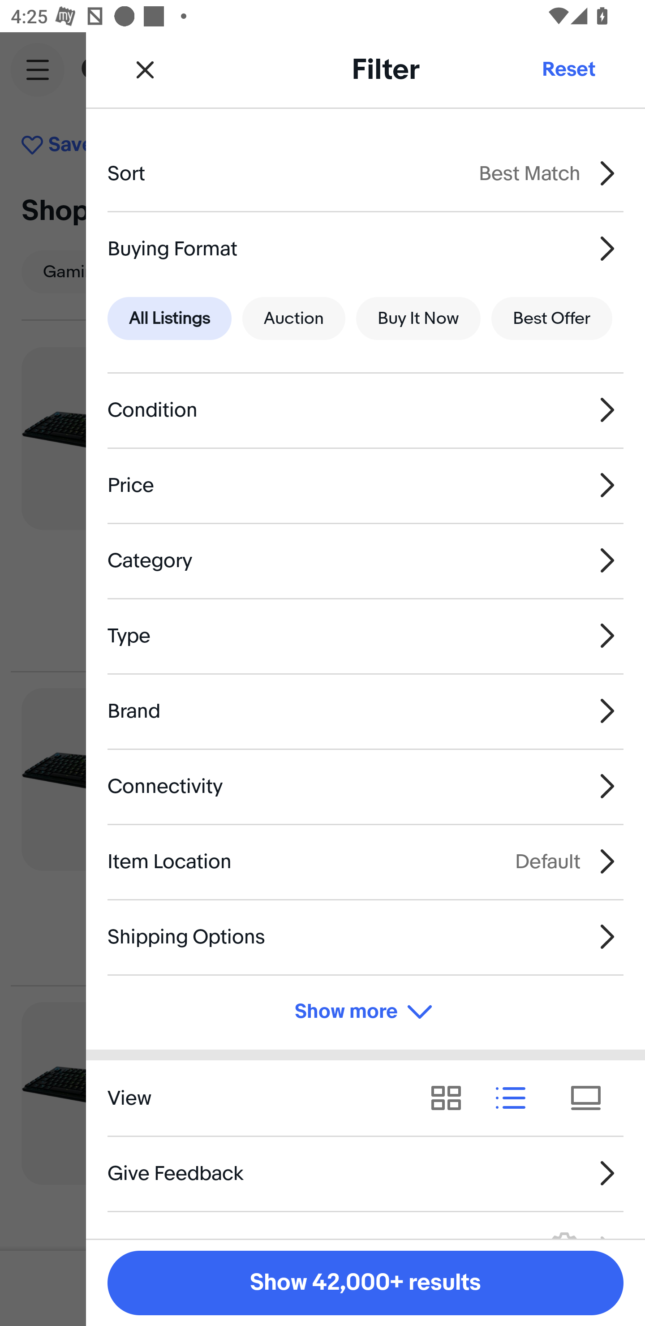  Describe the element at coordinates (568, 69) in the screenshot. I see `Reset` at that location.